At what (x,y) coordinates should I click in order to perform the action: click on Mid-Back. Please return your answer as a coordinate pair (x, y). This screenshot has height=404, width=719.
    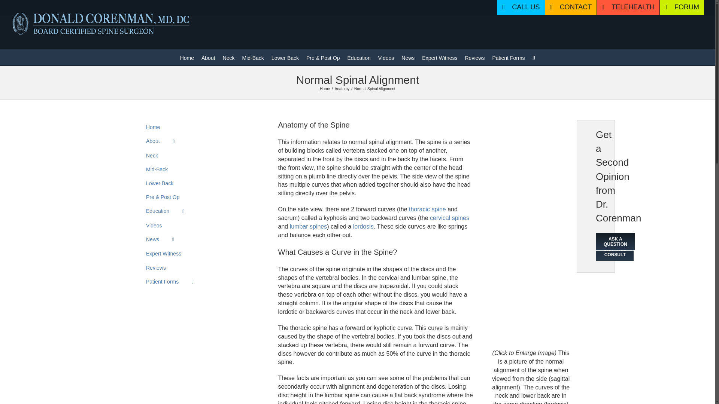
    Looking at the image, I should click on (252, 57).